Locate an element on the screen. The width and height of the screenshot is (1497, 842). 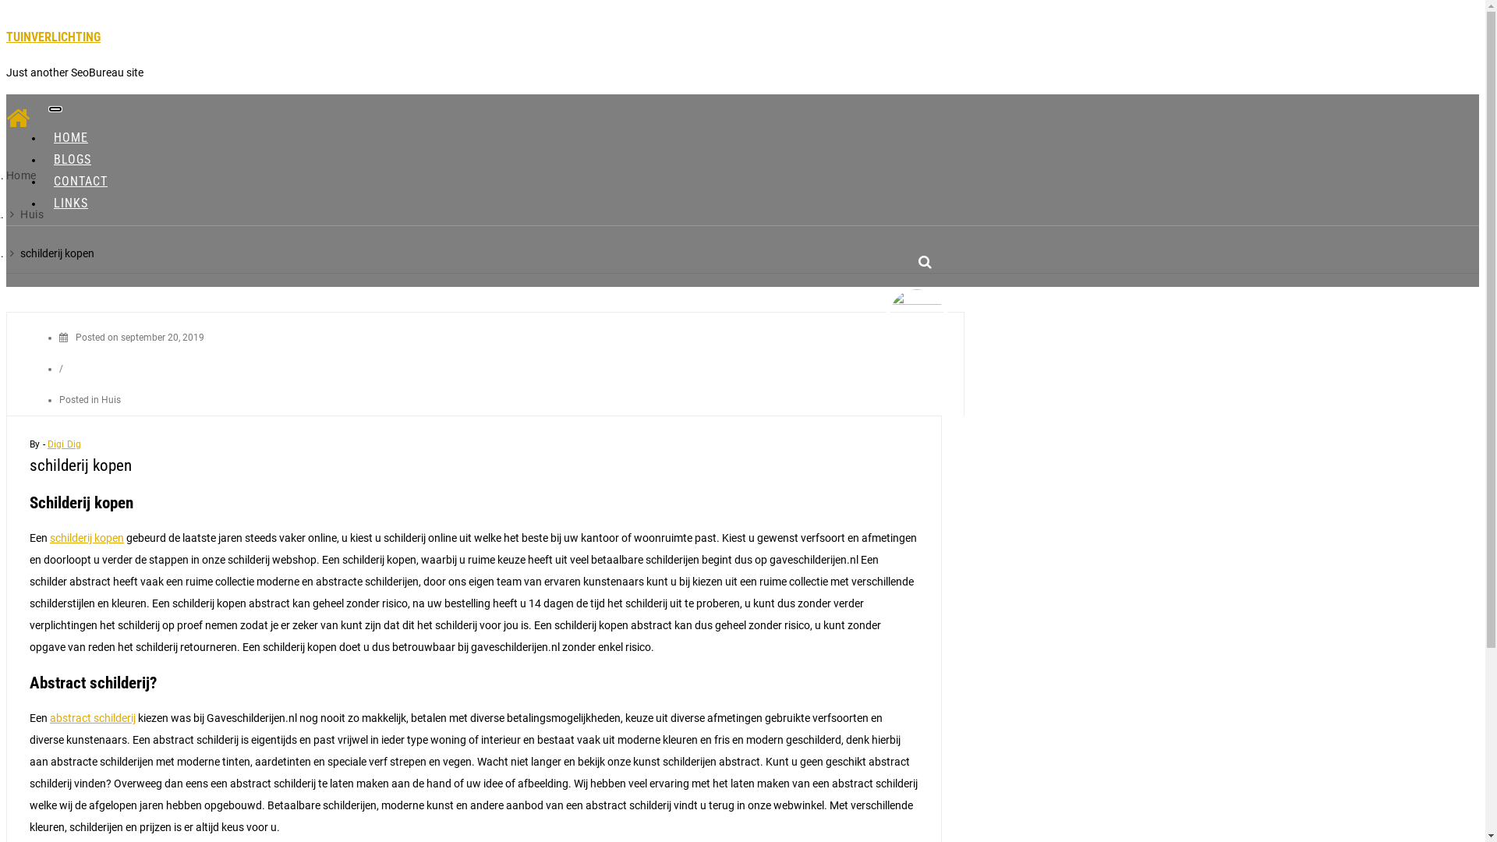
Huis is located at coordinates (32, 214).